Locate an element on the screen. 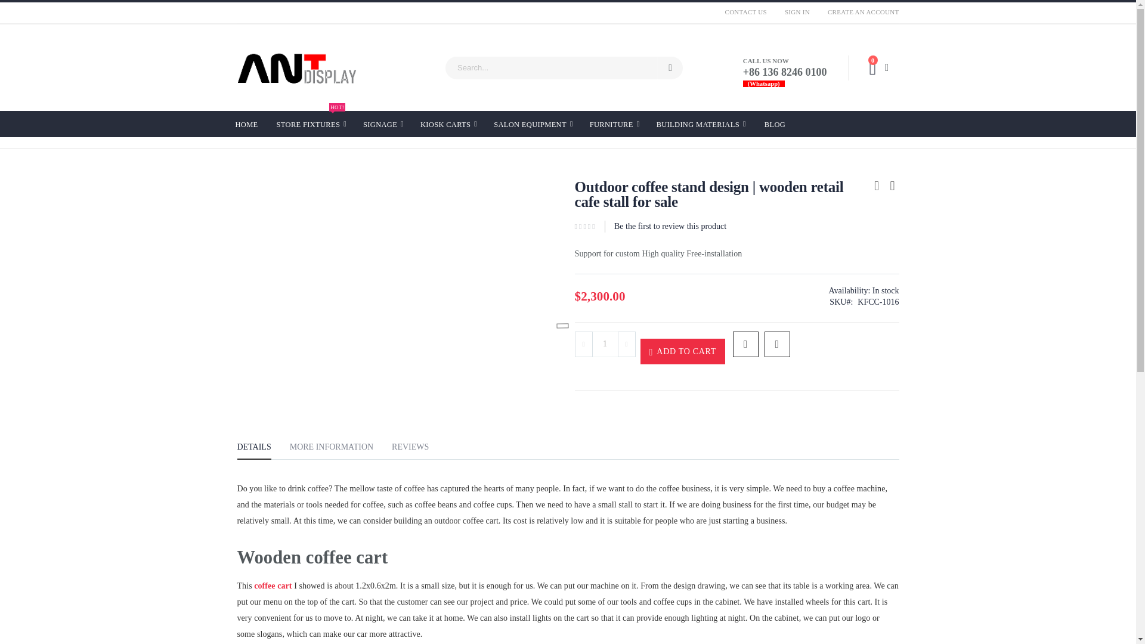  CREATE AN ACCOUNT is located at coordinates (859, 12).